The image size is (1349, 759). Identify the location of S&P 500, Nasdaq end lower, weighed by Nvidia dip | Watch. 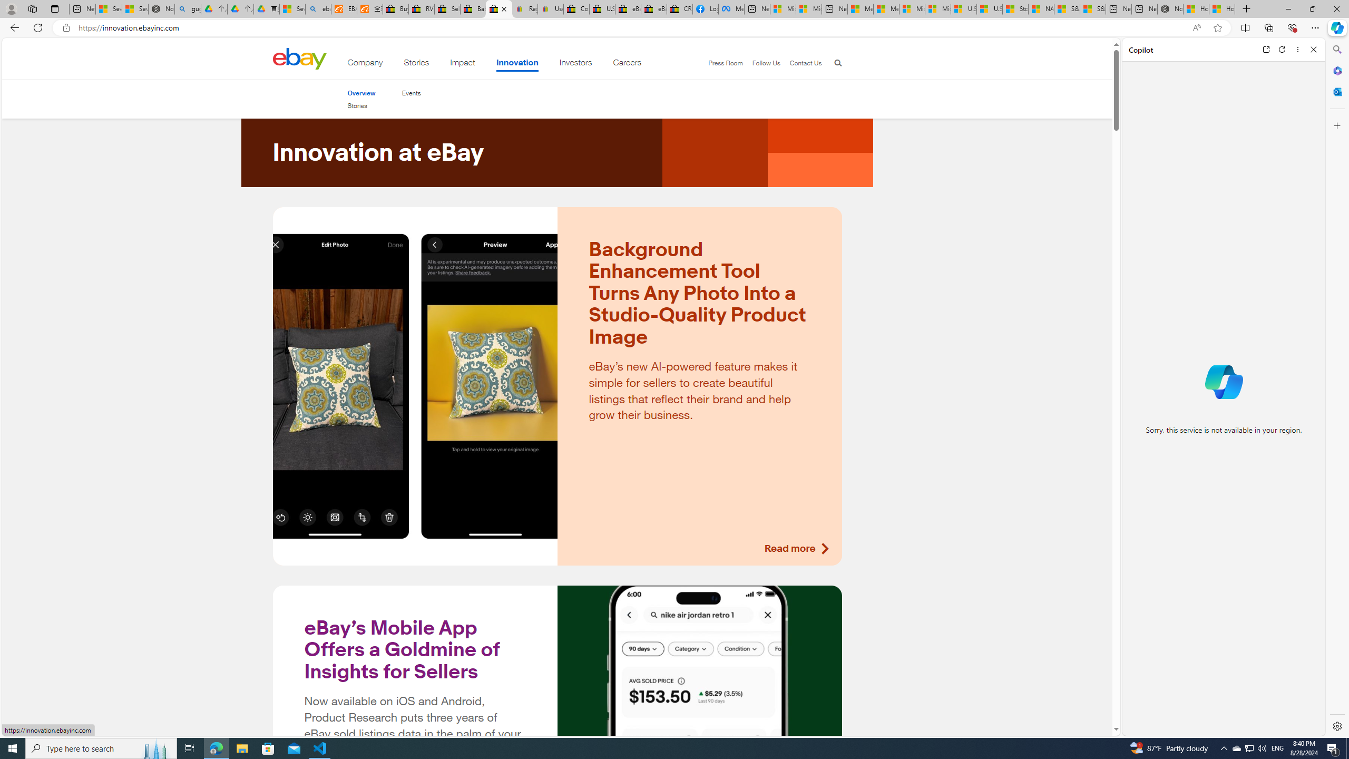
(1092, 9).